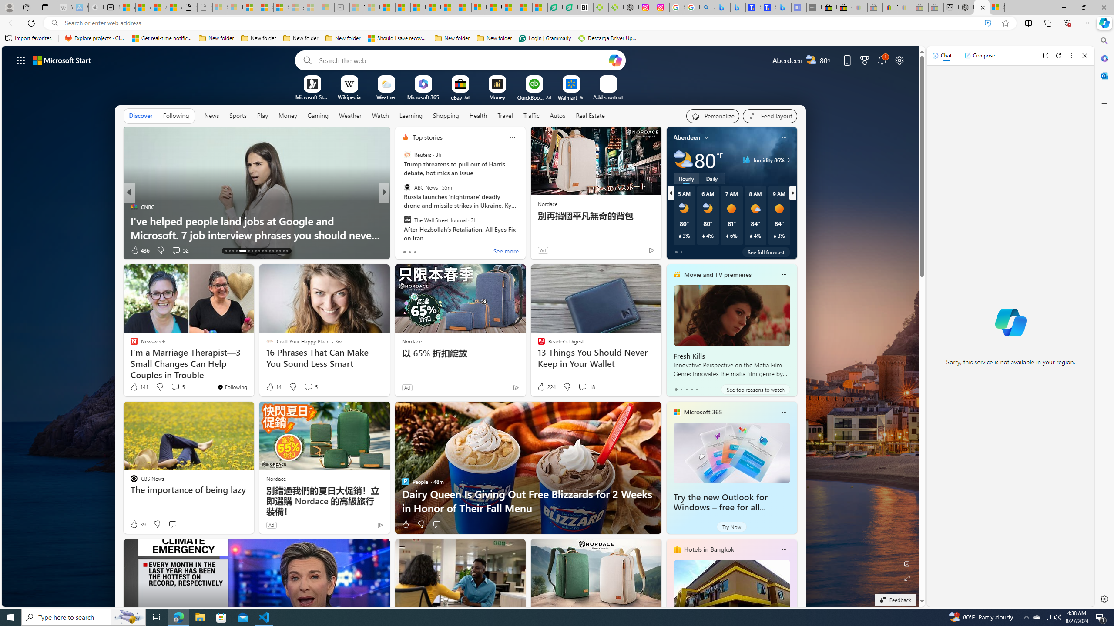  What do you see at coordinates (280, 251) in the screenshot?
I see `AutomationID: tab-39` at bounding box center [280, 251].